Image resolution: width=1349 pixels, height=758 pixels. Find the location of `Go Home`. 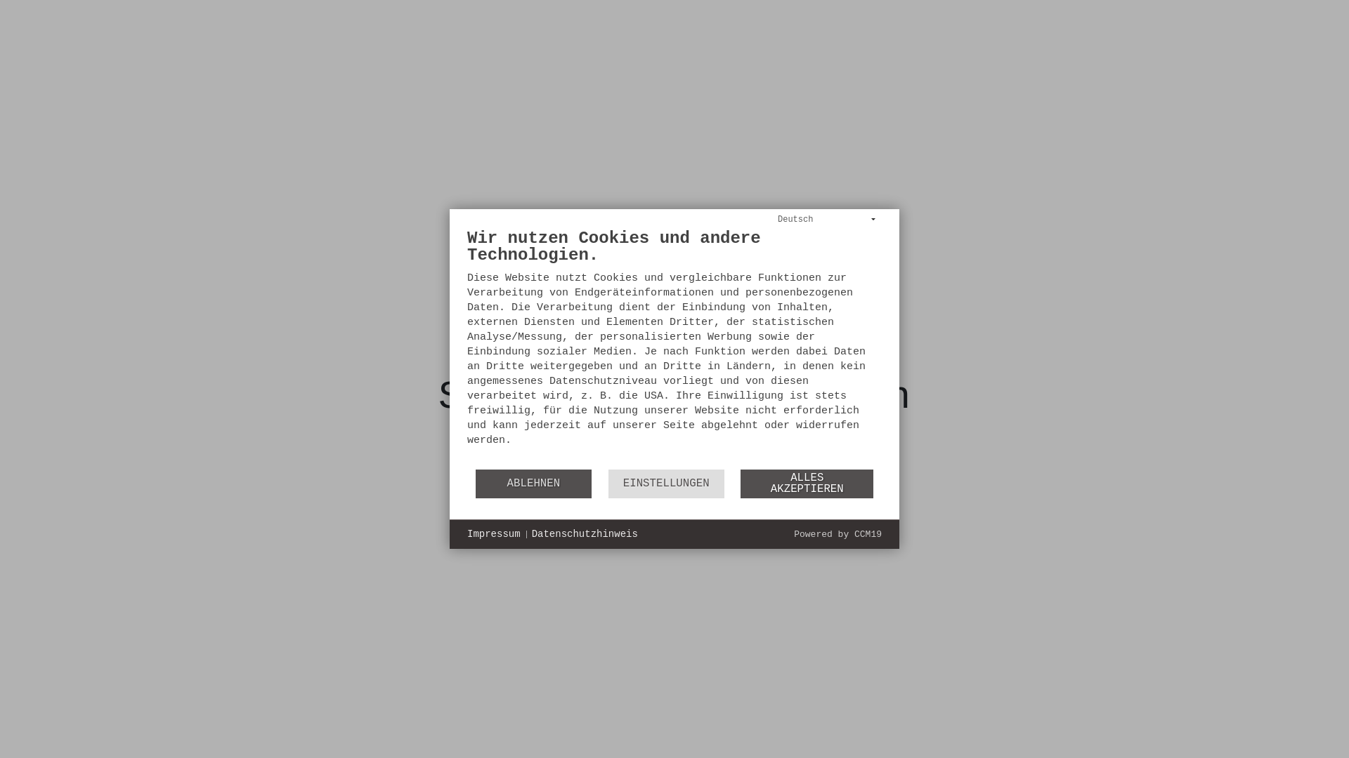

Go Home is located at coordinates (674, 476).